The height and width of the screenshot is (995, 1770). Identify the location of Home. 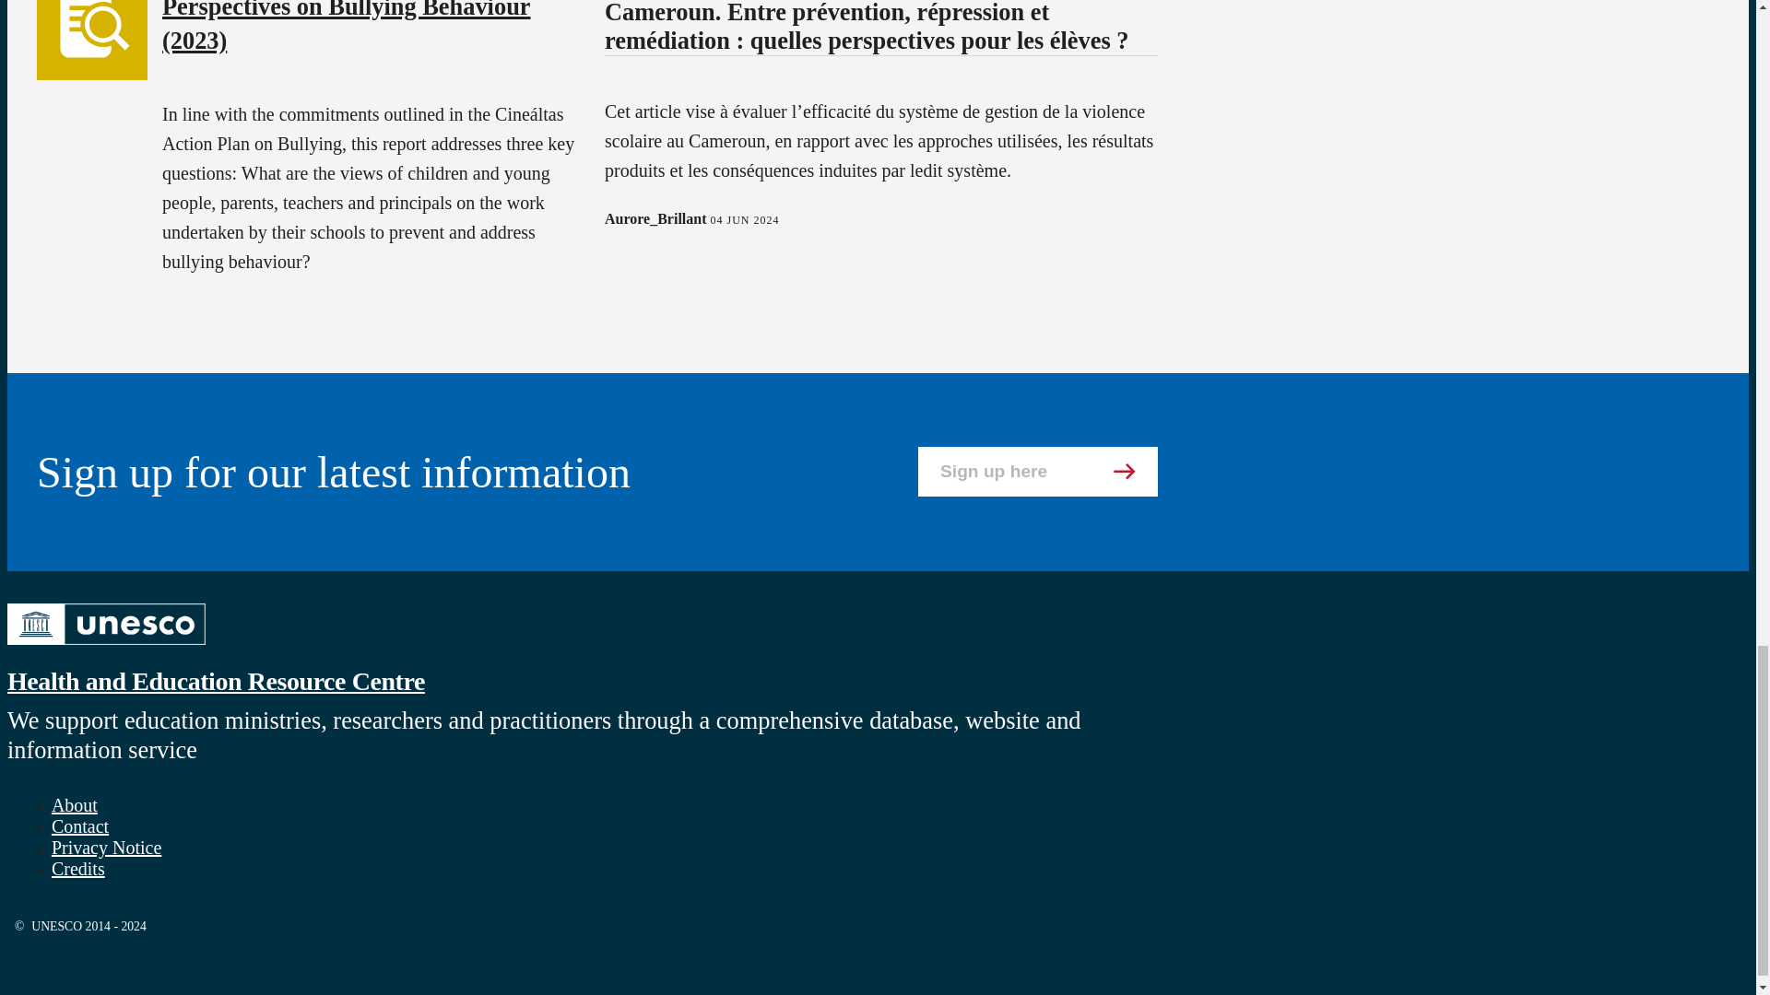
(105, 647).